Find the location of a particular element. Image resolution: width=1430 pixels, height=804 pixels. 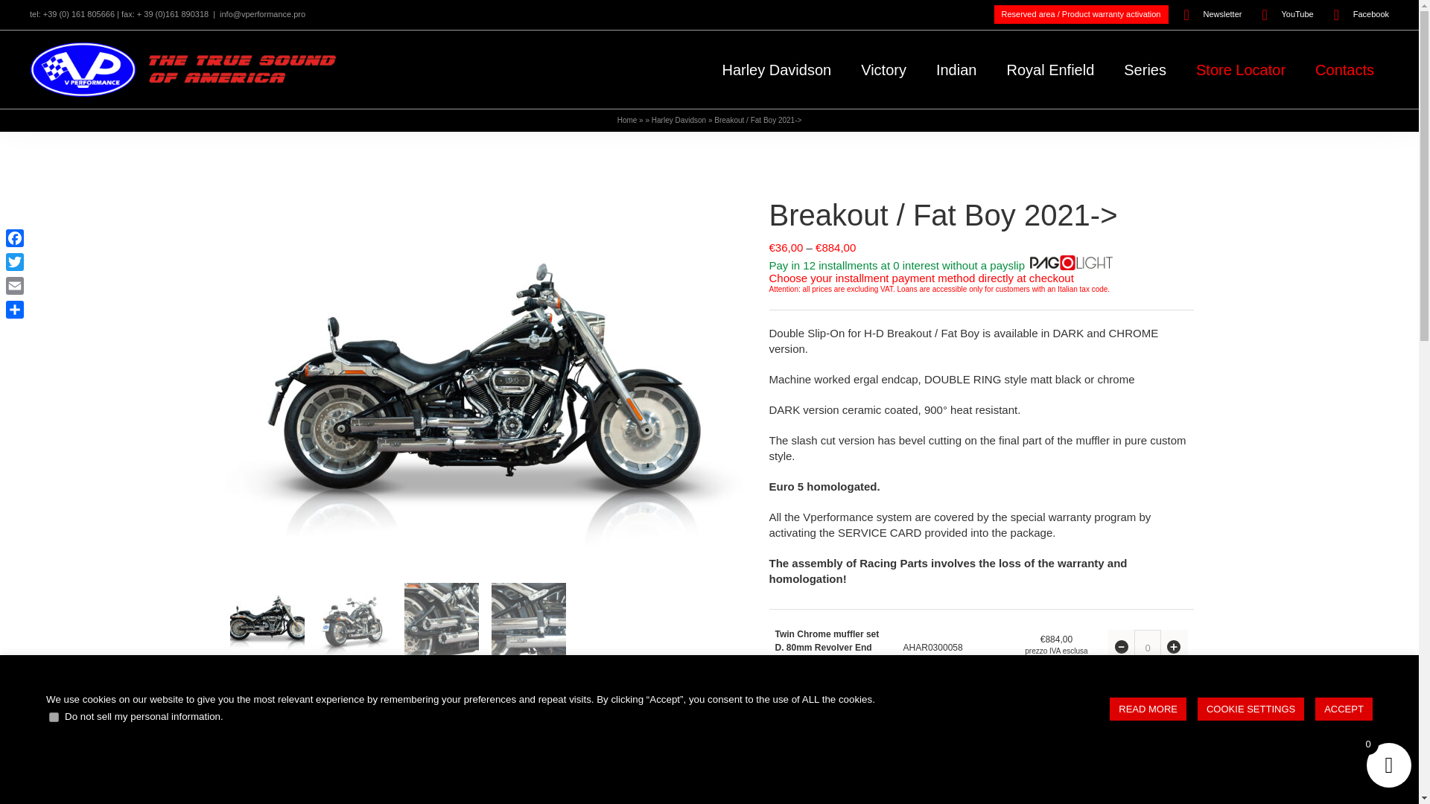

Contacts is located at coordinates (1344, 69).